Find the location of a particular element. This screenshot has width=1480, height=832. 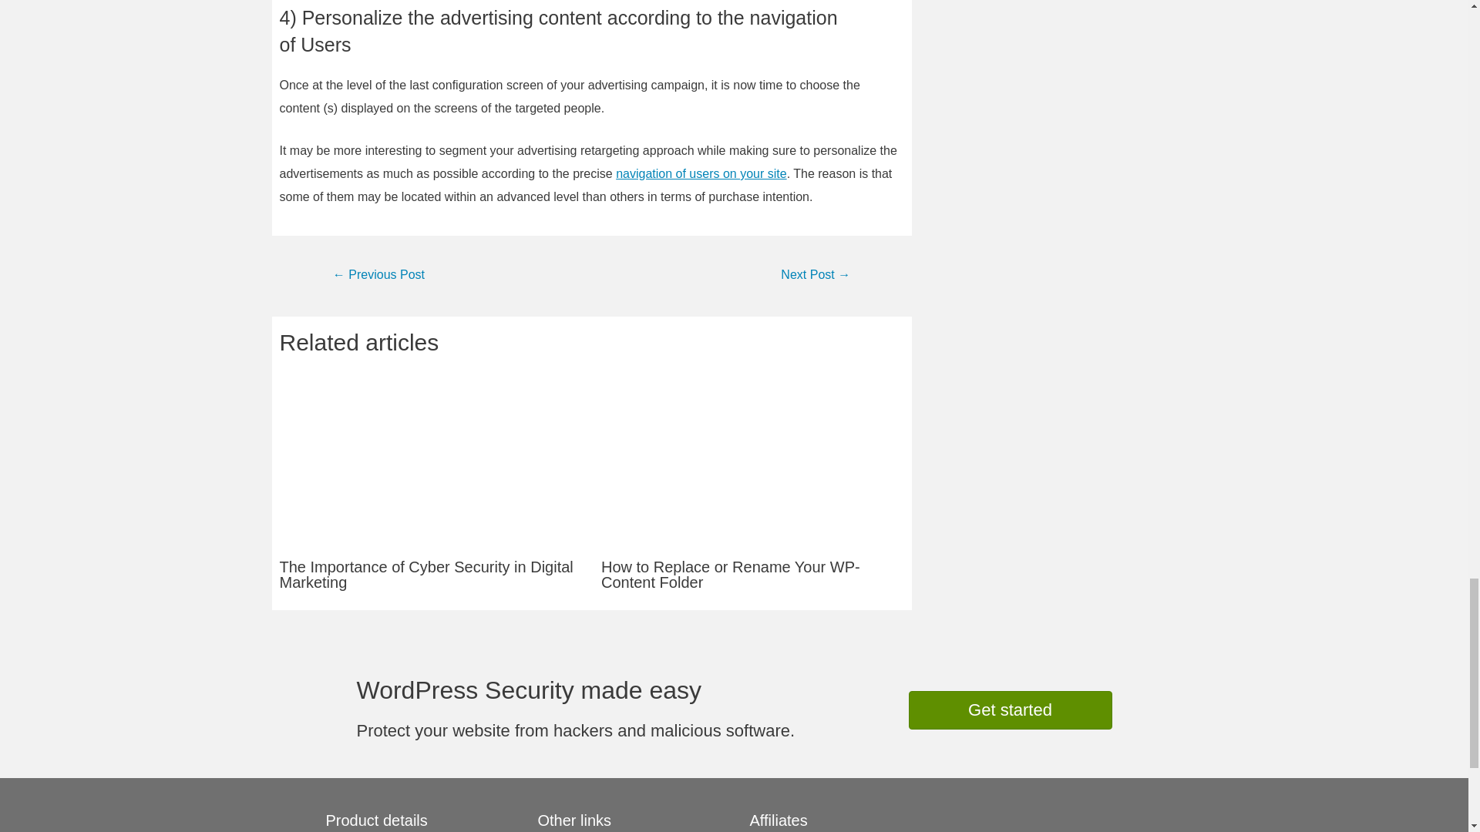

7 Ways to Improve the Speed and Performance of Your Blog is located at coordinates (816, 276).